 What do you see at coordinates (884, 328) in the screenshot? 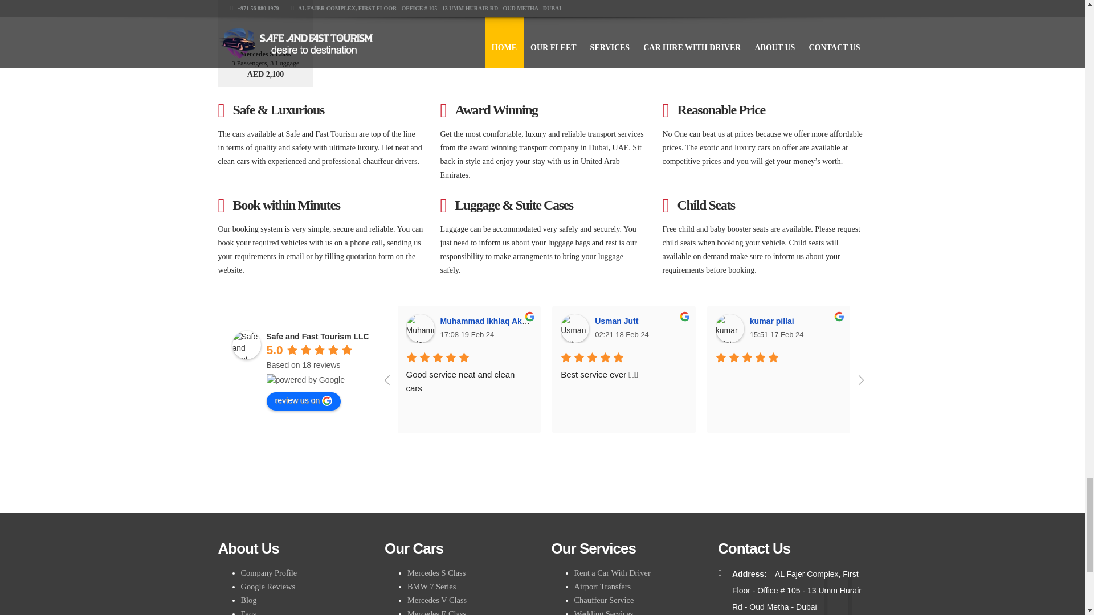
I see `Jahanzaib Khan` at bounding box center [884, 328].